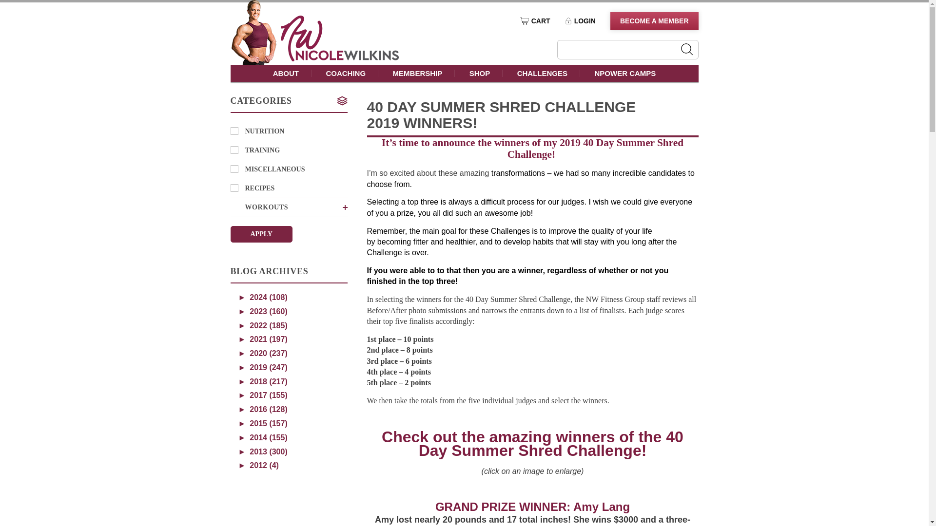 Image resolution: width=936 pixels, height=526 pixels. Describe the element at coordinates (580, 20) in the screenshot. I see `LOGIN` at that location.